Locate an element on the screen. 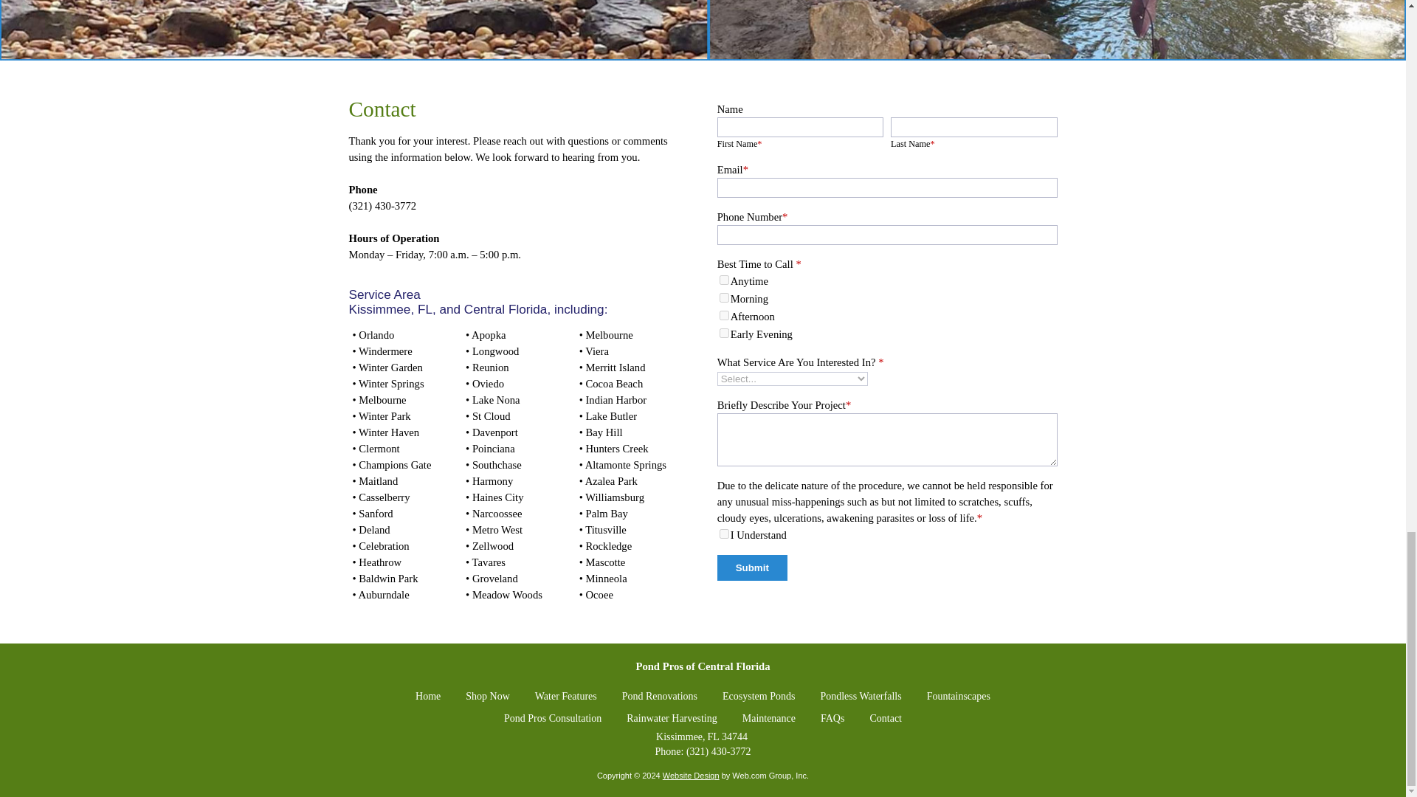 The width and height of the screenshot is (1417, 797). Early Evening is located at coordinates (725, 332).